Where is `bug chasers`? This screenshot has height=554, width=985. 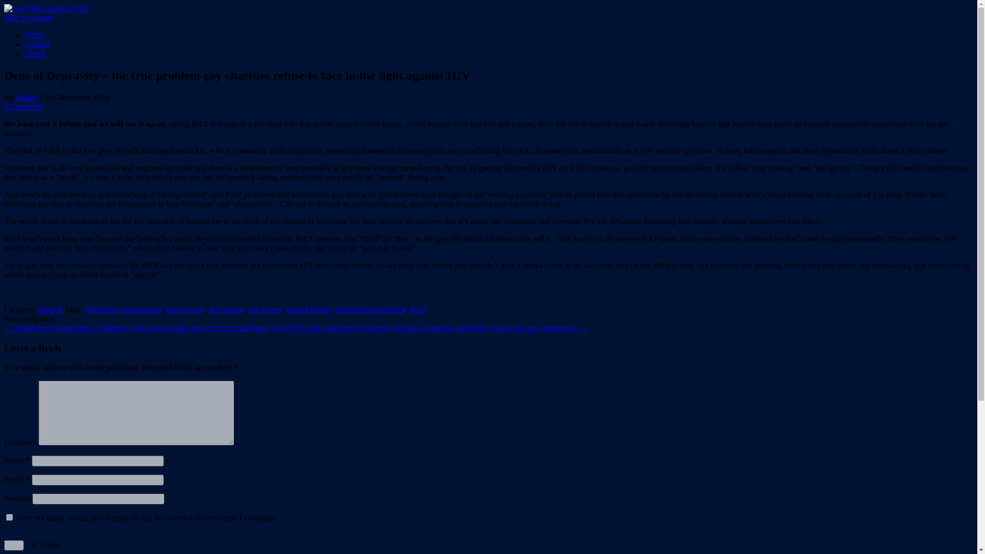
bug chasers is located at coordinates (186, 310).